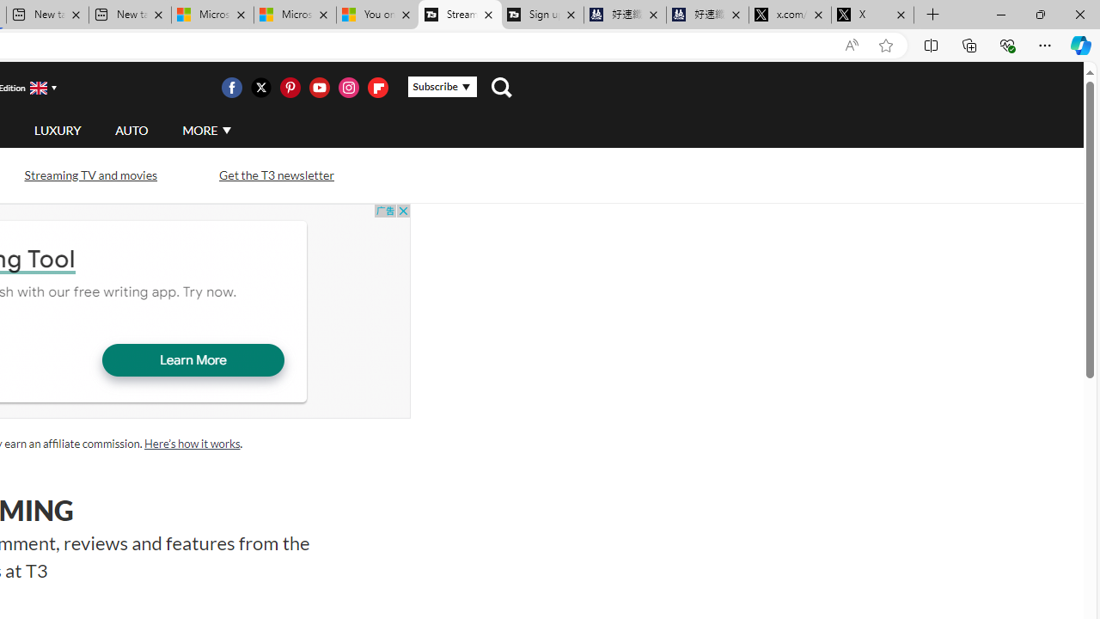 The image size is (1100, 619). I want to click on LUXURY, so click(57, 130).